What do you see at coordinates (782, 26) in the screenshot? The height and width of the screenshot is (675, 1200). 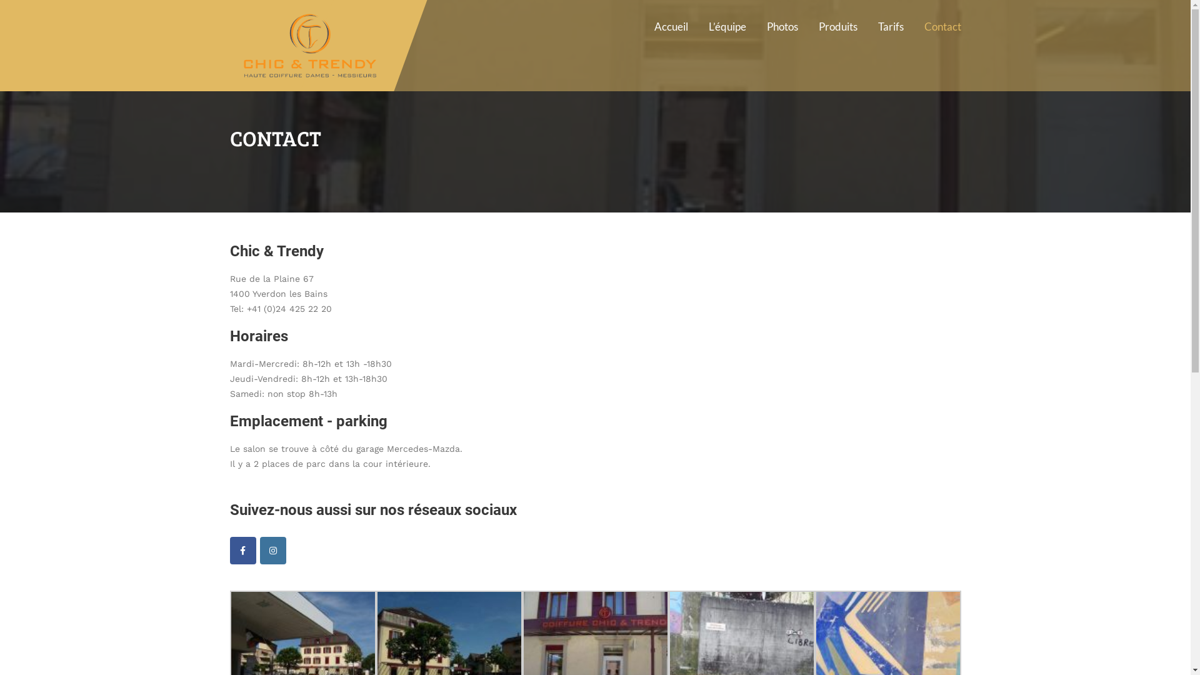 I see `Photos` at bounding box center [782, 26].